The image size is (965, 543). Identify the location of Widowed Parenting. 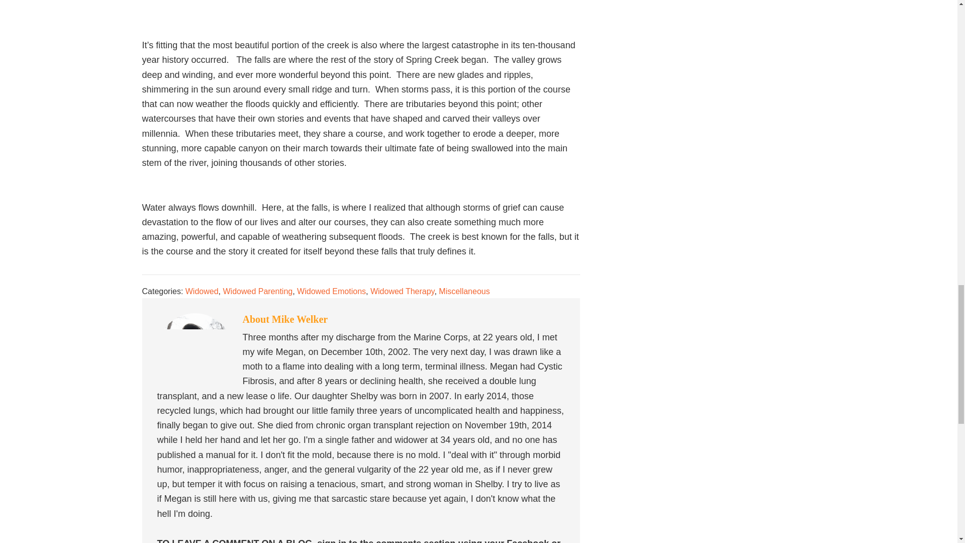
(257, 291).